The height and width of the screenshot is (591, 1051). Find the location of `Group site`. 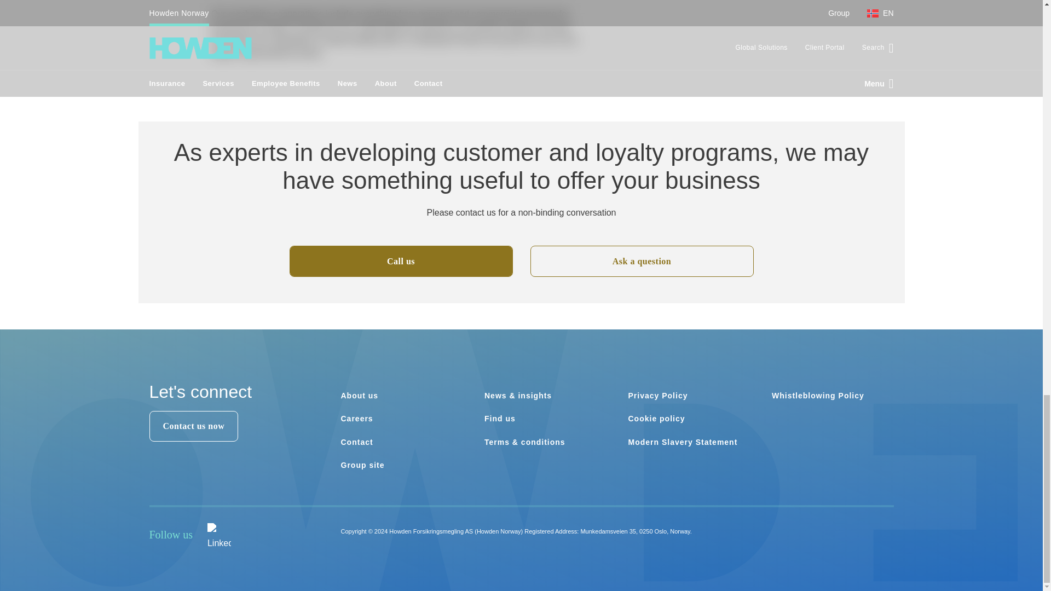

Group site is located at coordinates (362, 465).